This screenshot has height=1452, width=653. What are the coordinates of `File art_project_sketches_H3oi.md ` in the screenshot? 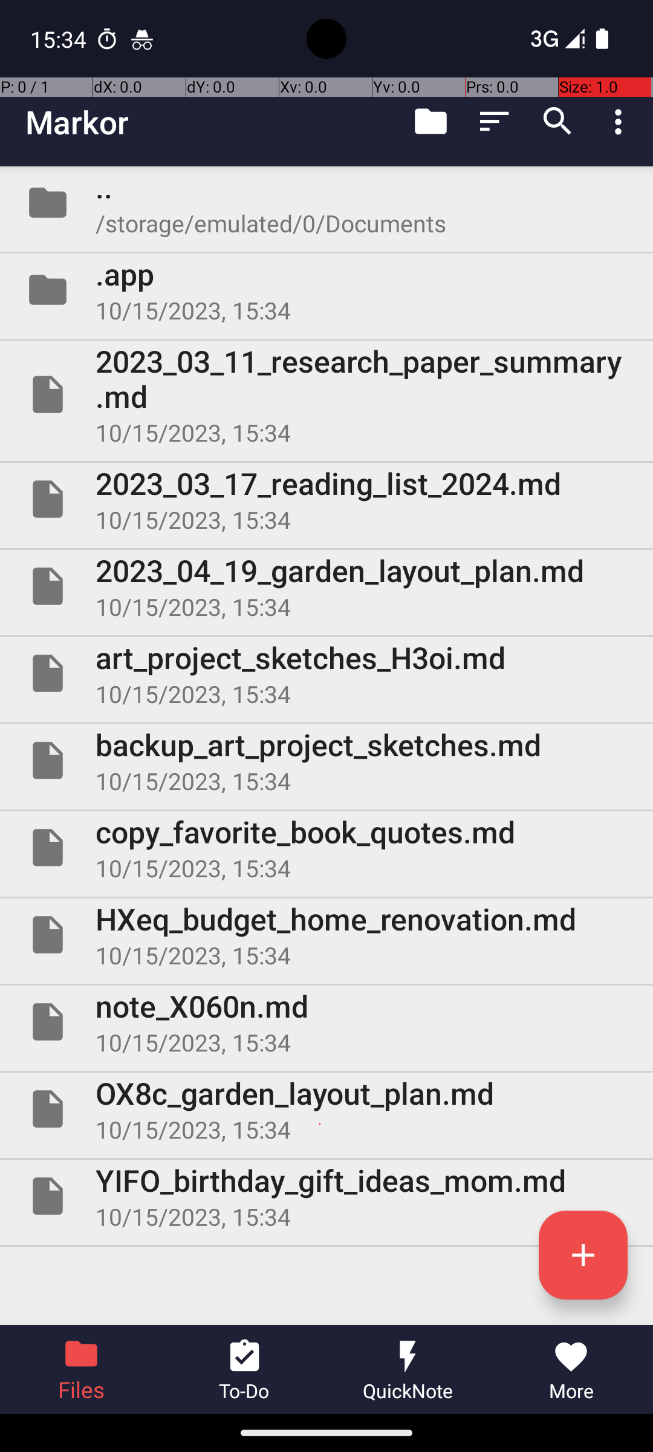 It's located at (326, 673).